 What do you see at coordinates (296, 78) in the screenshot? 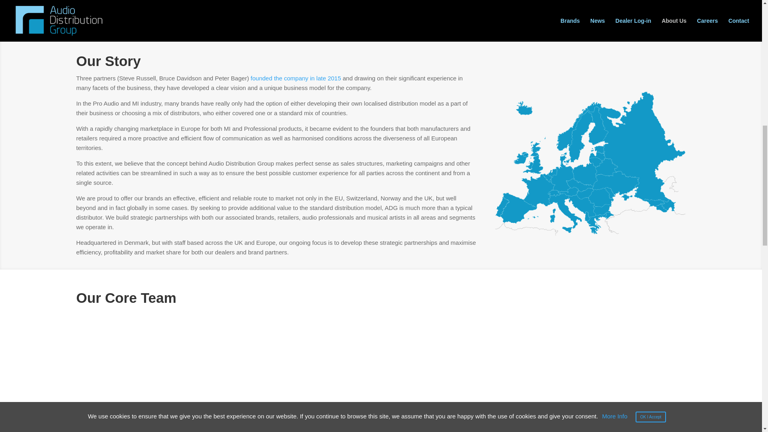
I see `founded the company in late 2015` at bounding box center [296, 78].